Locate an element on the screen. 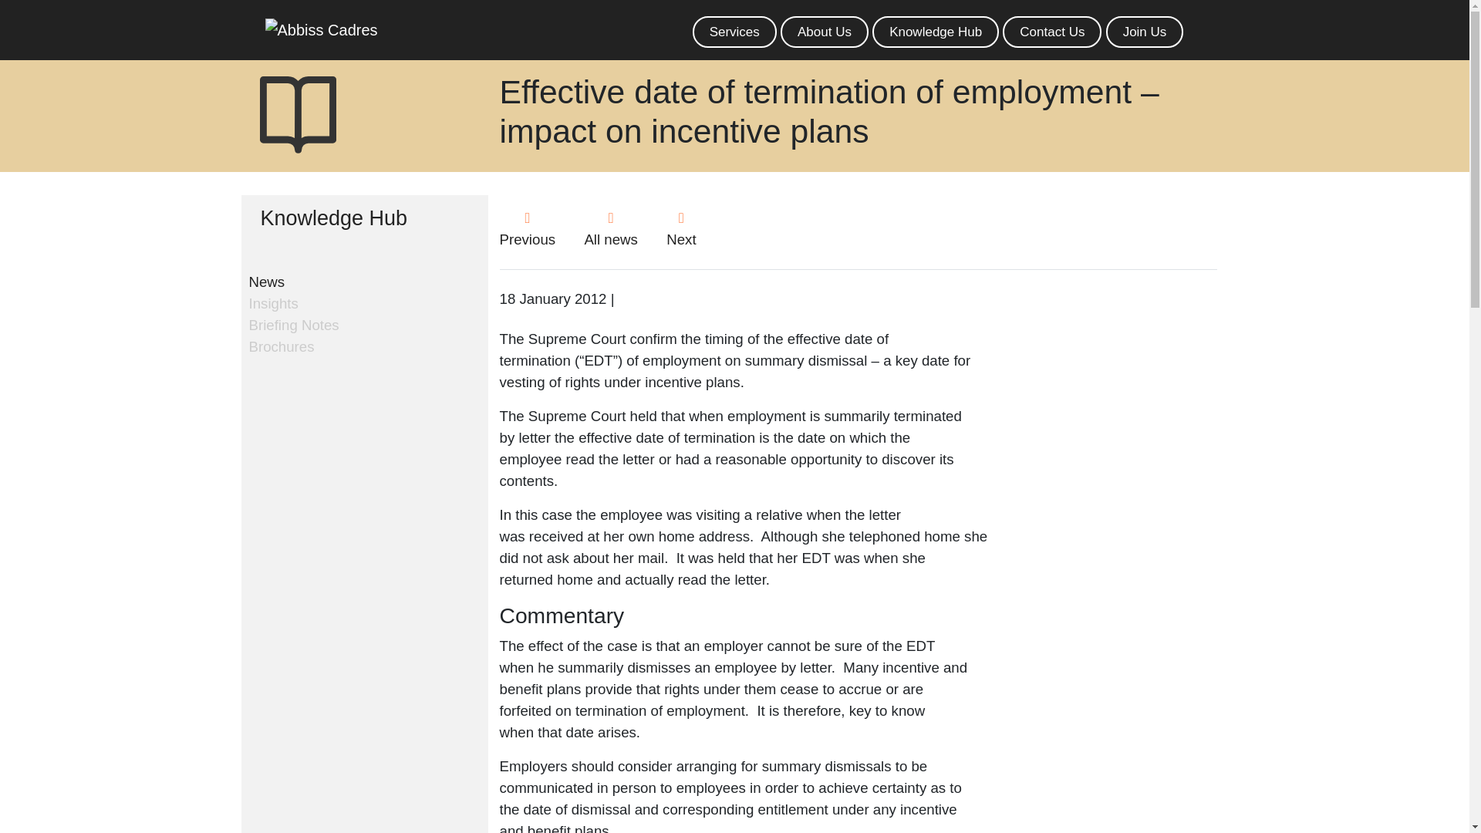 The width and height of the screenshot is (1481, 833). Contact Us is located at coordinates (1052, 31).